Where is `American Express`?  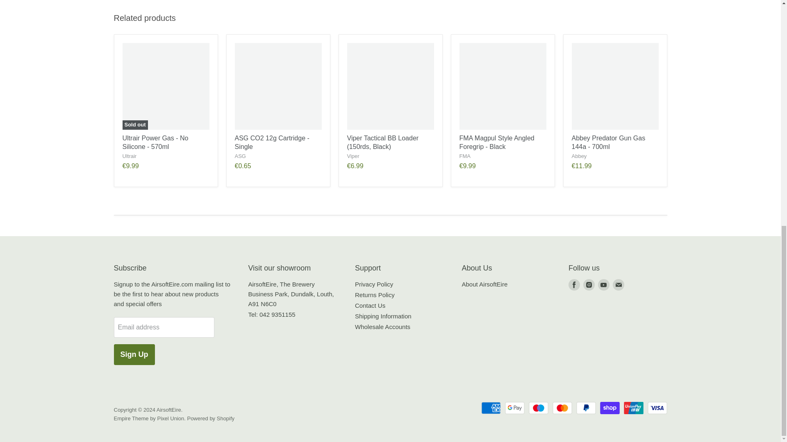 American Express is located at coordinates (491, 408).